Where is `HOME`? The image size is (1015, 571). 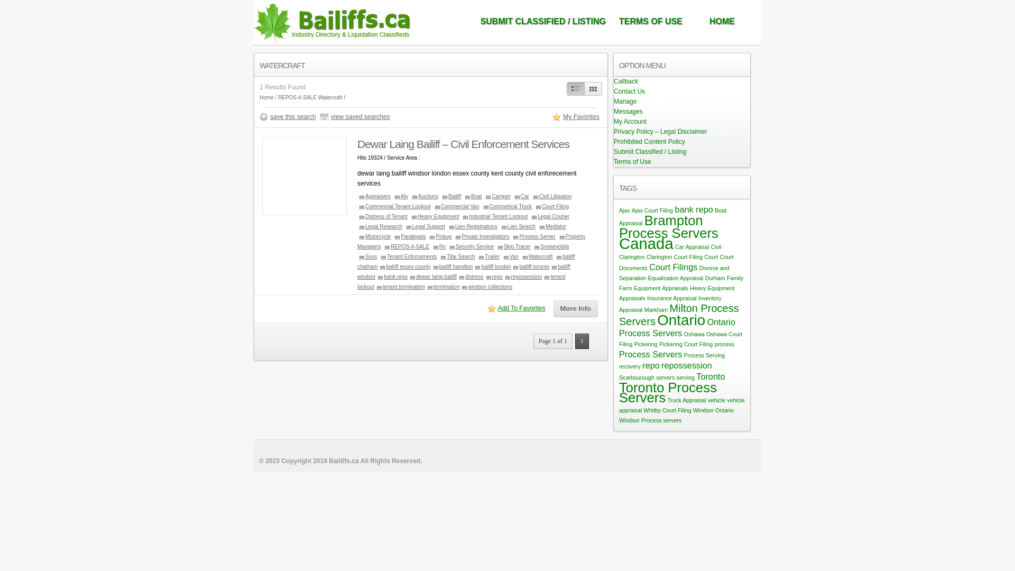 HOME is located at coordinates (722, 22).